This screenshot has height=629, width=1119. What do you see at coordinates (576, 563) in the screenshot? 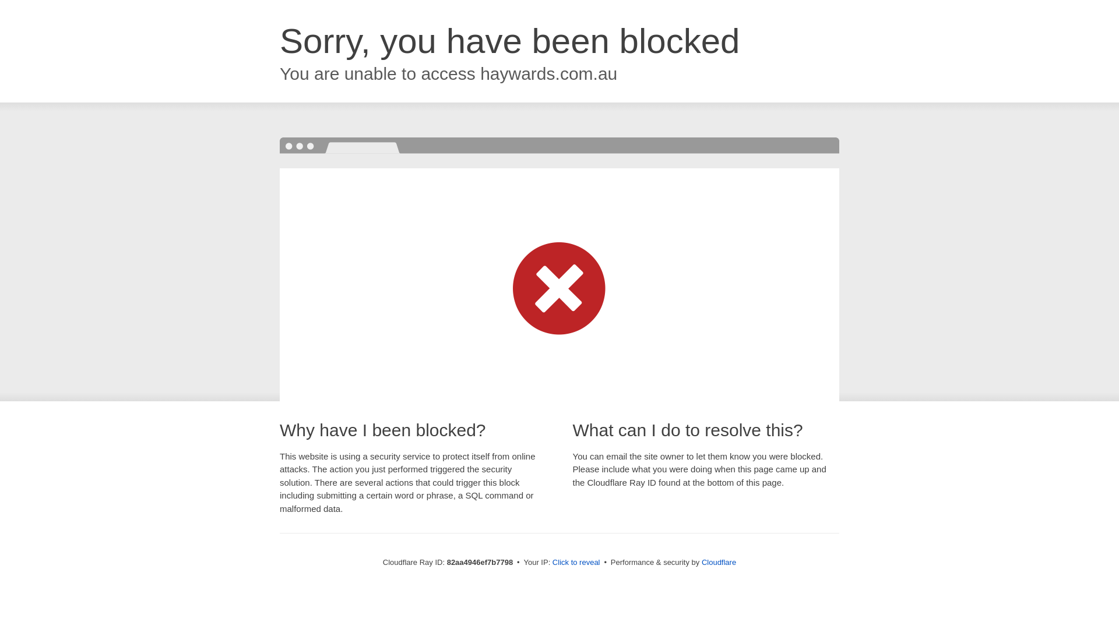
I see `Click to reveal` at bounding box center [576, 563].